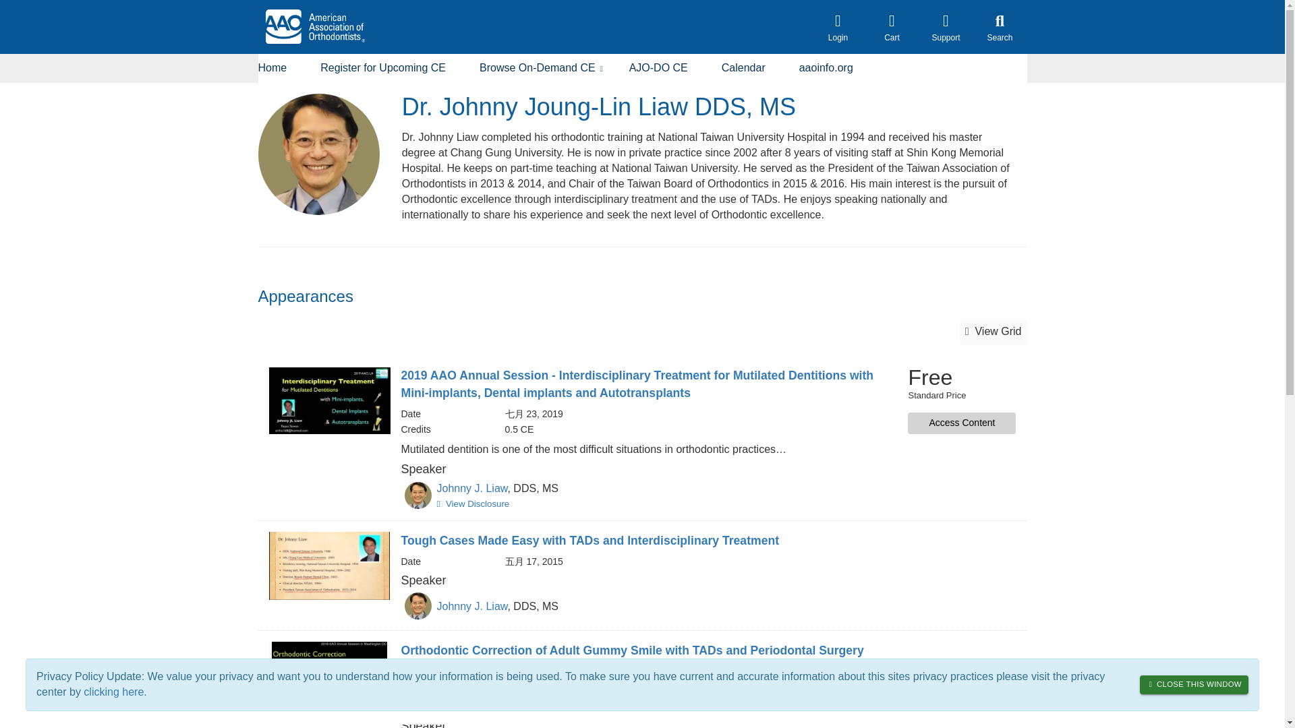 The width and height of the screenshot is (1295, 728). Describe the element at coordinates (838, 27) in the screenshot. I see `Login` at that location.